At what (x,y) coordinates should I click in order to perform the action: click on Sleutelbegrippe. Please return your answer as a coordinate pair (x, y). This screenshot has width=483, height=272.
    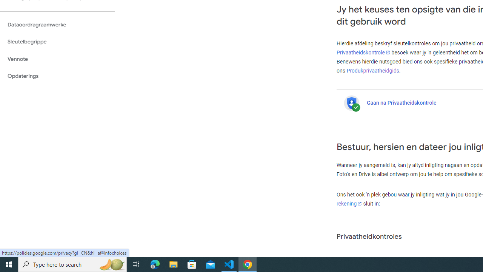
    Looking at the image, I should click on (57, 42).